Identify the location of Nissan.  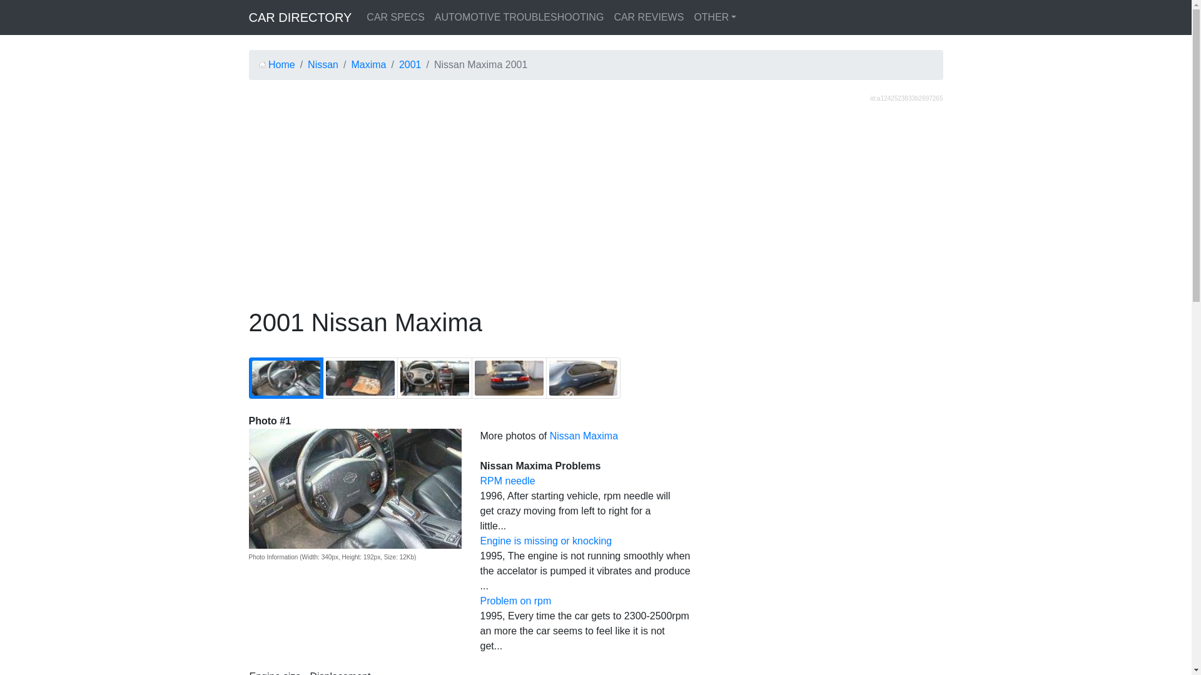
(323, 65).